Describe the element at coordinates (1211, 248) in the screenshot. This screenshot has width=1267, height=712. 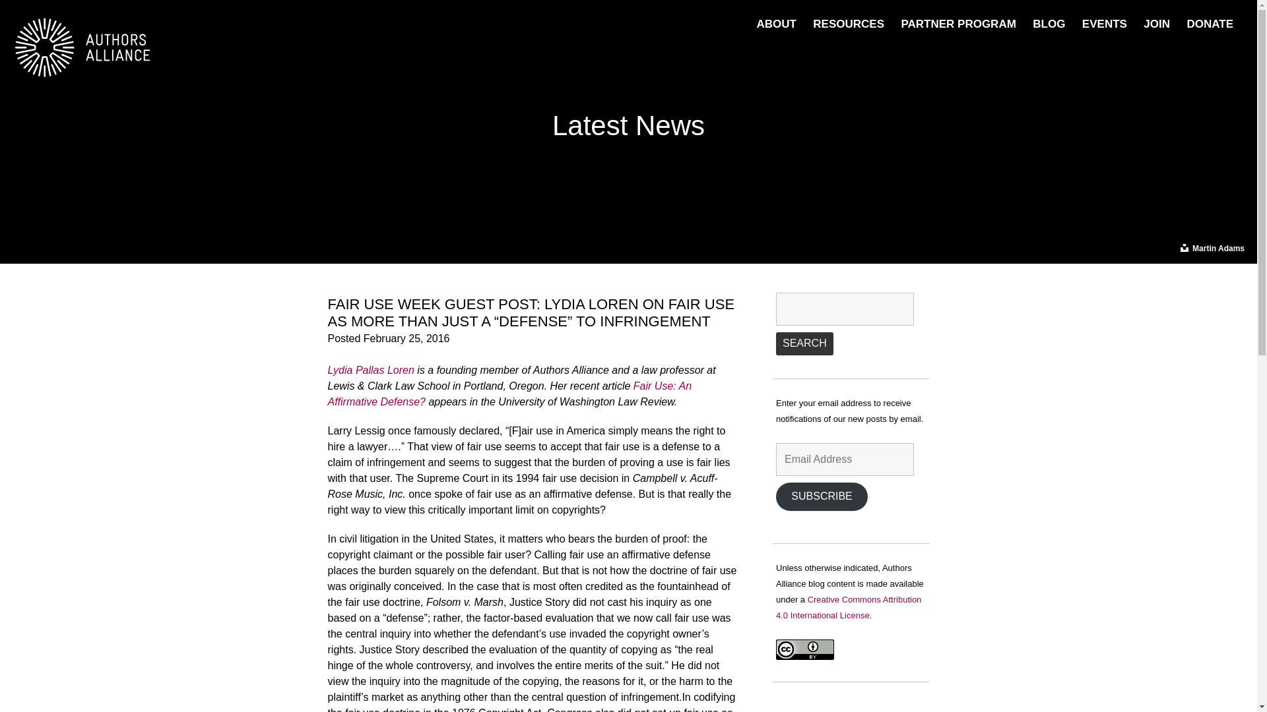
I see `unsplash-logo Martin Adams` at that location.